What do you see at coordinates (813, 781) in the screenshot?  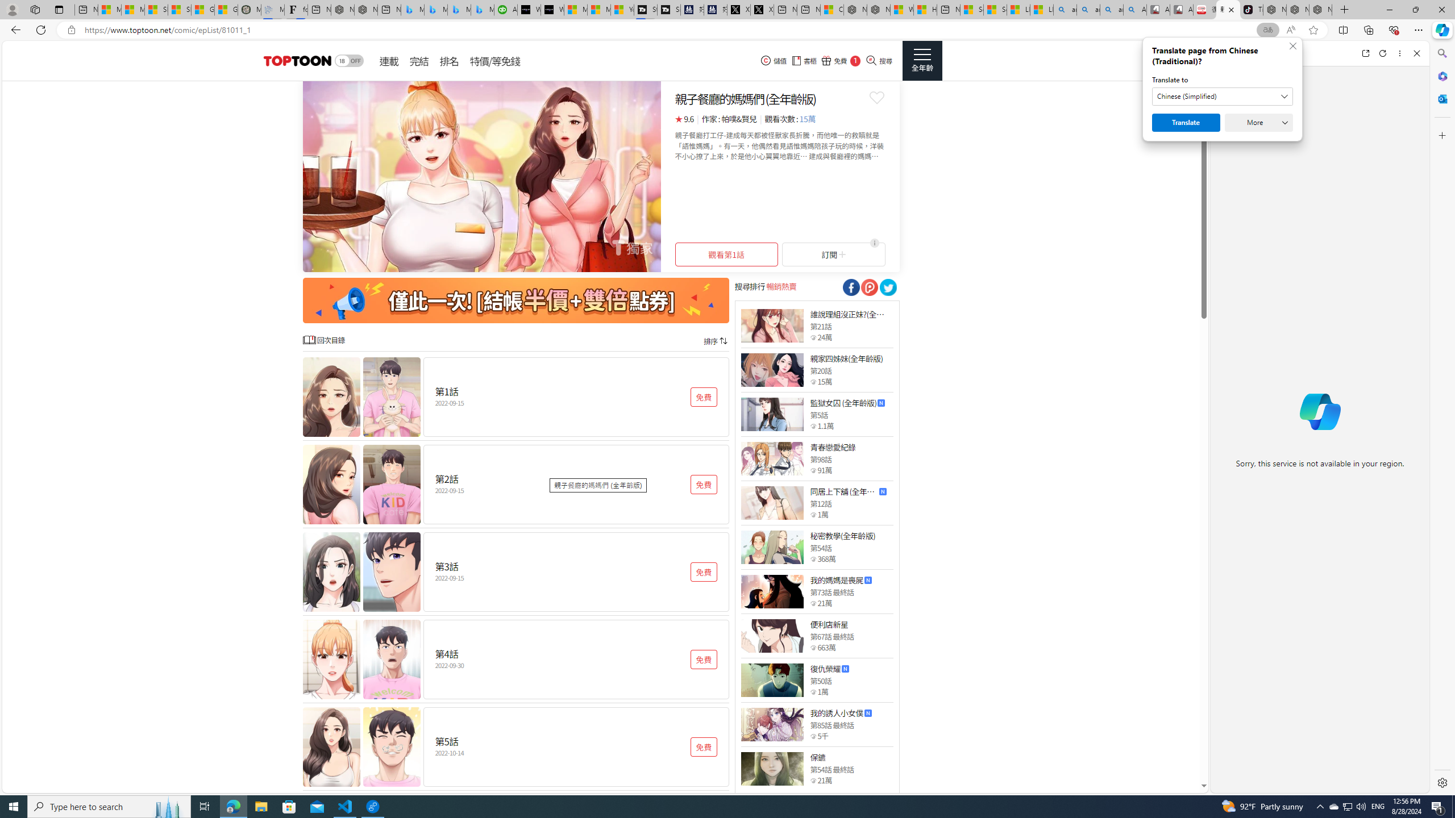 I see `Class: epicon_starpoint` at bounding box center [813, 781].